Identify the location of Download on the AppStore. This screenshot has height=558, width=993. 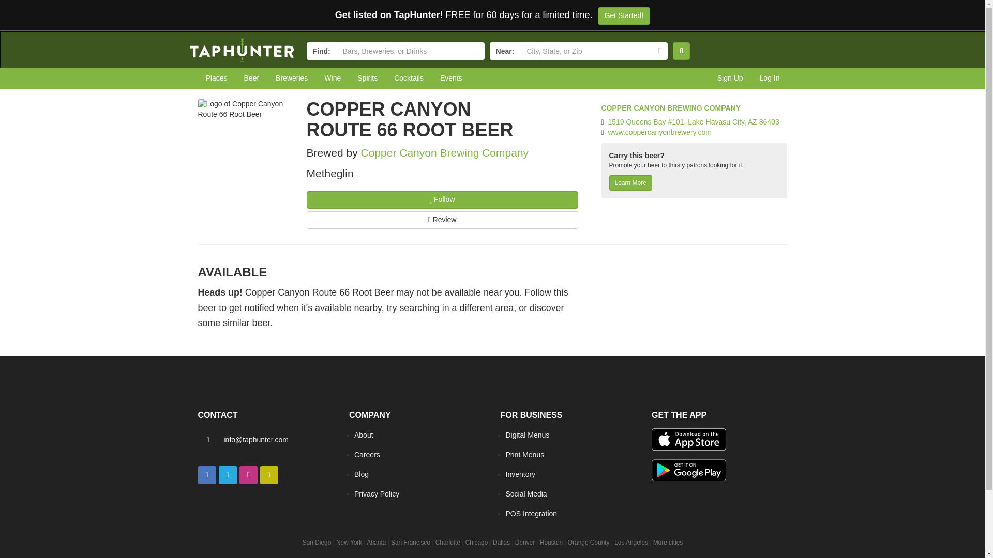
(688, 439).